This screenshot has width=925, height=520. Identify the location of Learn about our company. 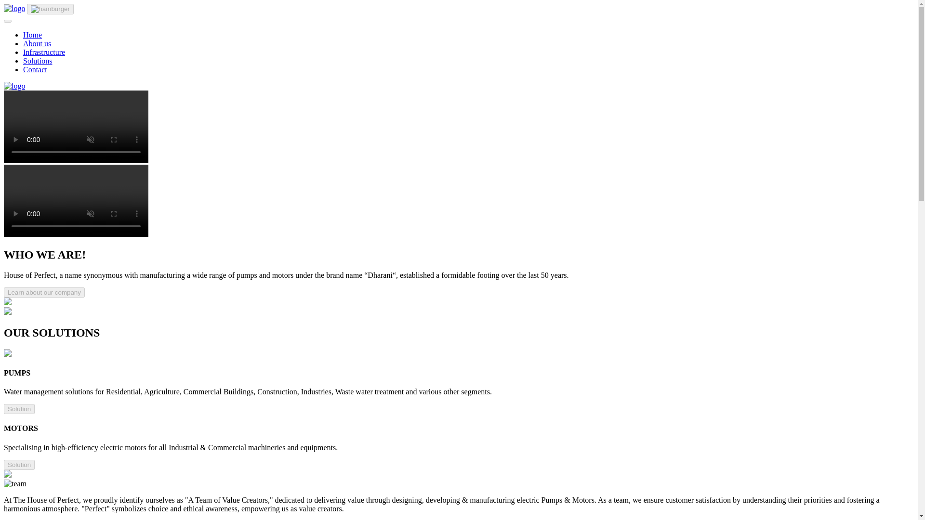
(44, 292).